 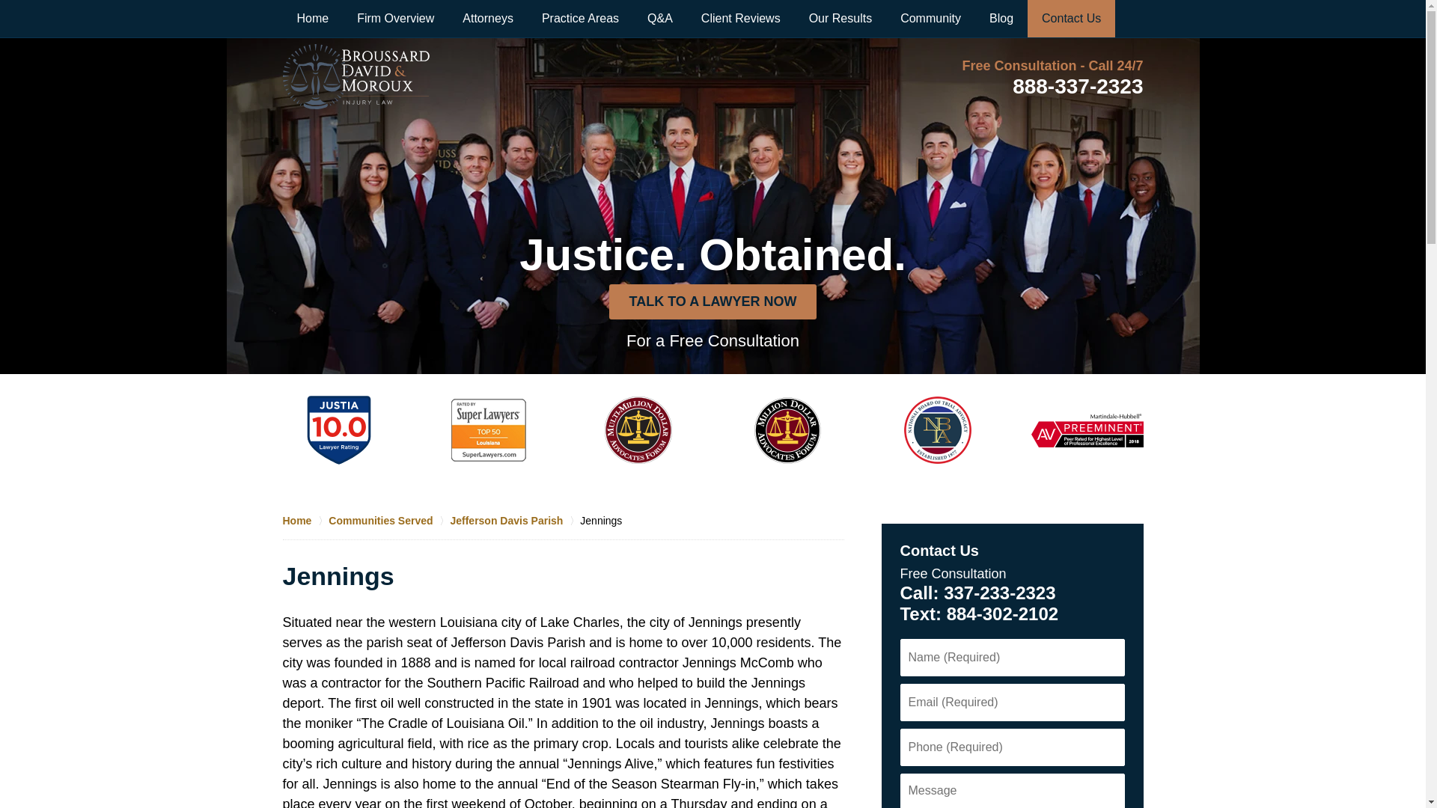 What do you see at coordinates (356, 76) in the screenshot?
I see `Back to Home` at bounding box center [356, 76].